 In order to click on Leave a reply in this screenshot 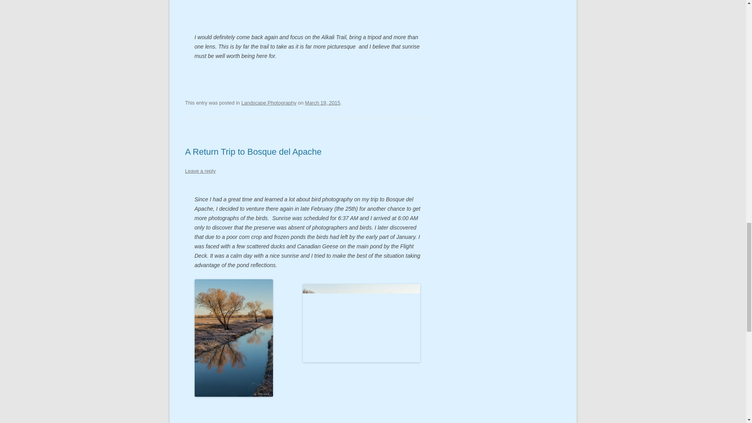, I will do `click(200, 171)`.